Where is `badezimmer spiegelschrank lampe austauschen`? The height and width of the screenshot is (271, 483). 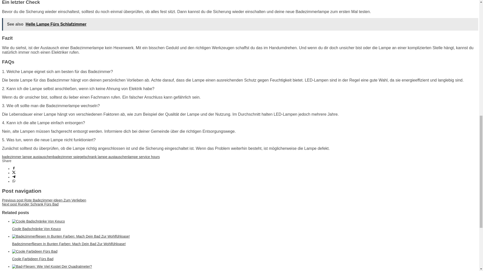
badezimmer spiegelschrank lampe austauschen is located at coordinates (91, 157).